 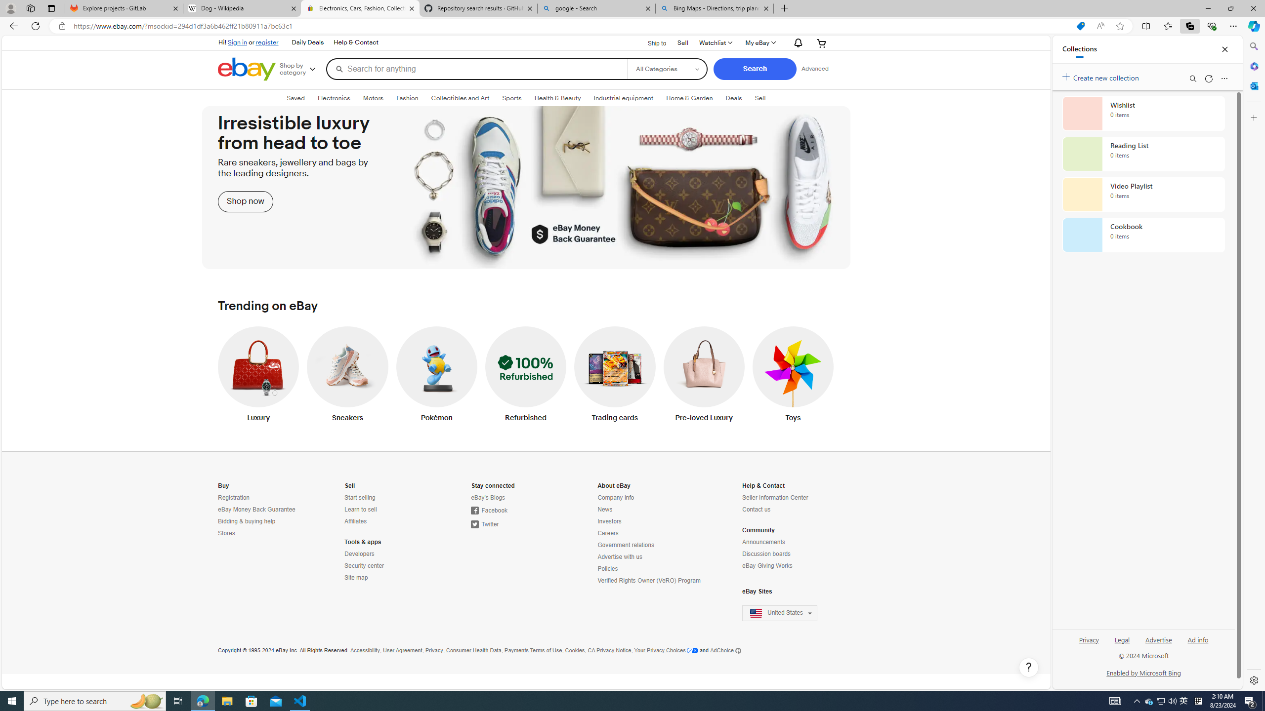 I want to click on WatchlistExpand Watch List, so click(x=715, y=42).